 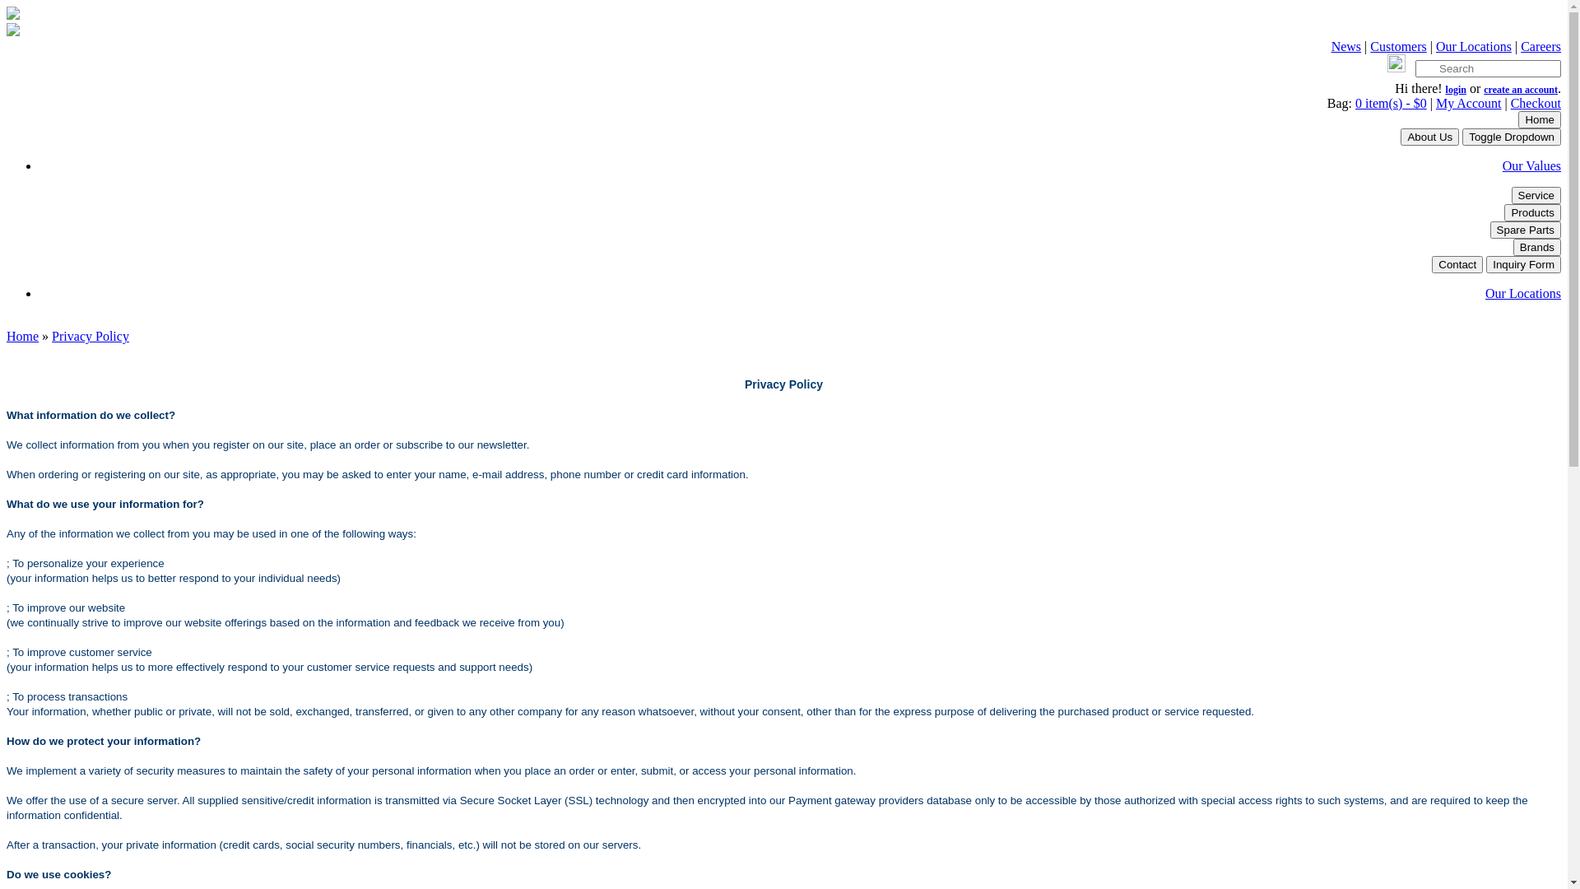 I want to click on Customers, so click(x=1398, y=46).